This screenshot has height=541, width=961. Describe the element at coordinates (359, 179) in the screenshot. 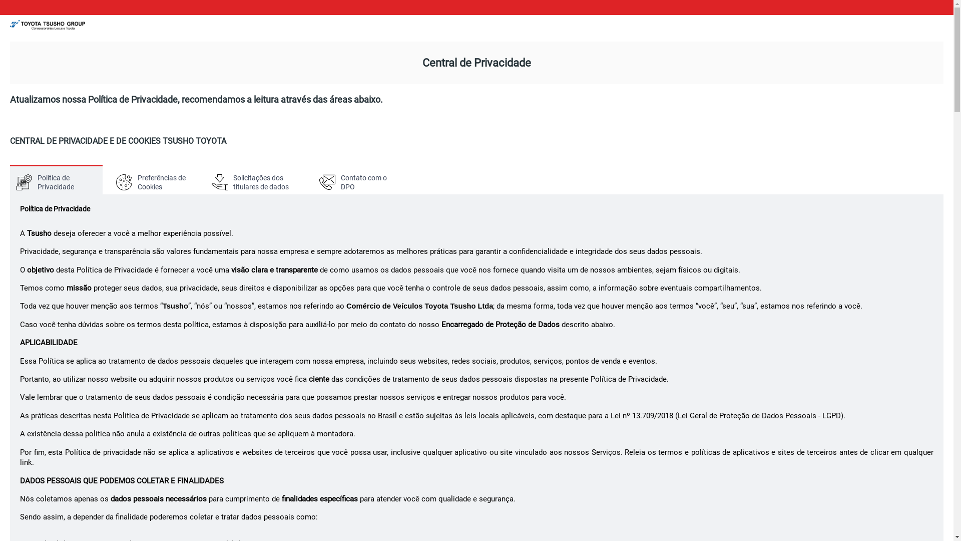

I see `Contato com o DPO` at that location.